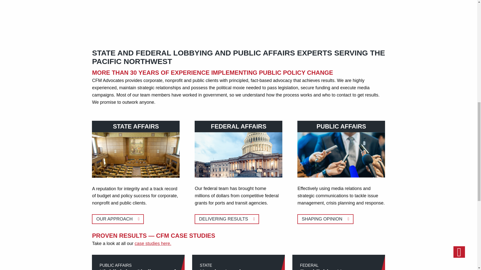 This screenshot has height=270, width=481. What do you see at coordinates (238, 155) in the screenshot?
I see `case studies here.` at bounding box center [238, 155].